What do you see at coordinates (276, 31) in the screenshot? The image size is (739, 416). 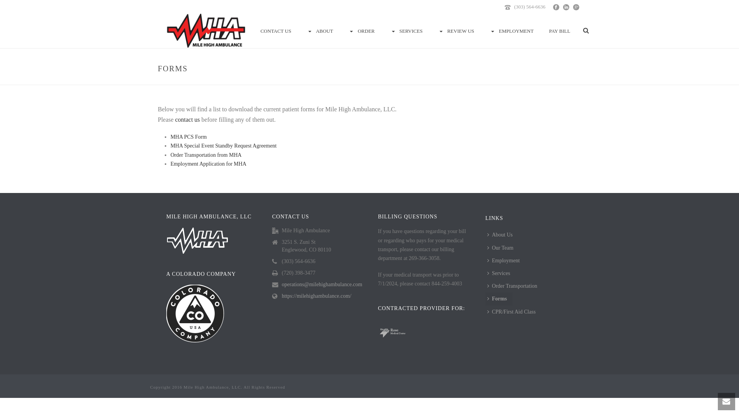 I see `CONTACT US` at bounding box center [276, 31].